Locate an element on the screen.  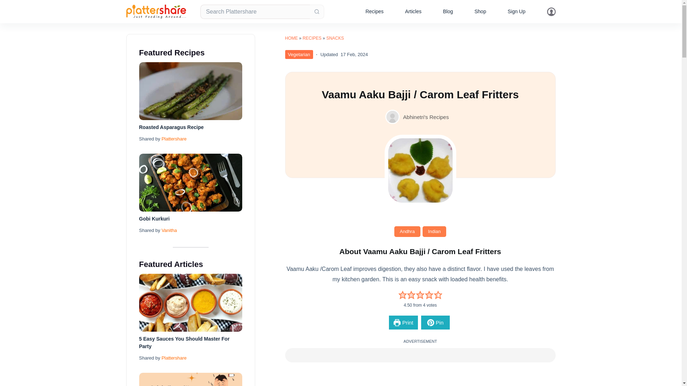
RECIPES is located at coordinates (312, 38).